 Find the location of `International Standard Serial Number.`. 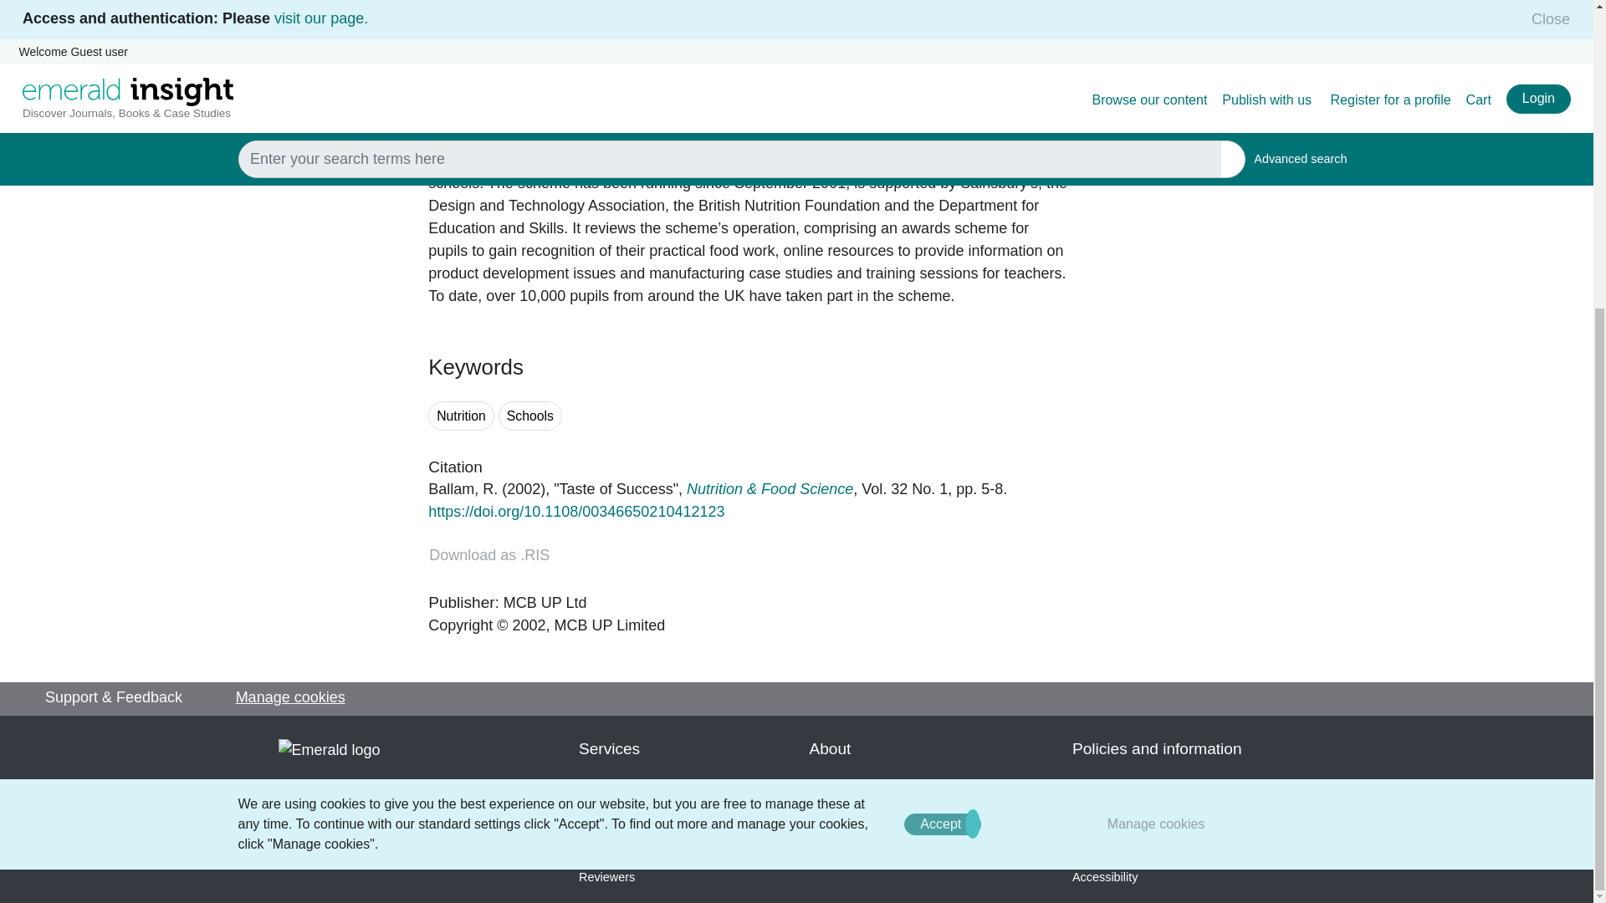

International Standard Serial Number. is located at coordinates (446, 13).